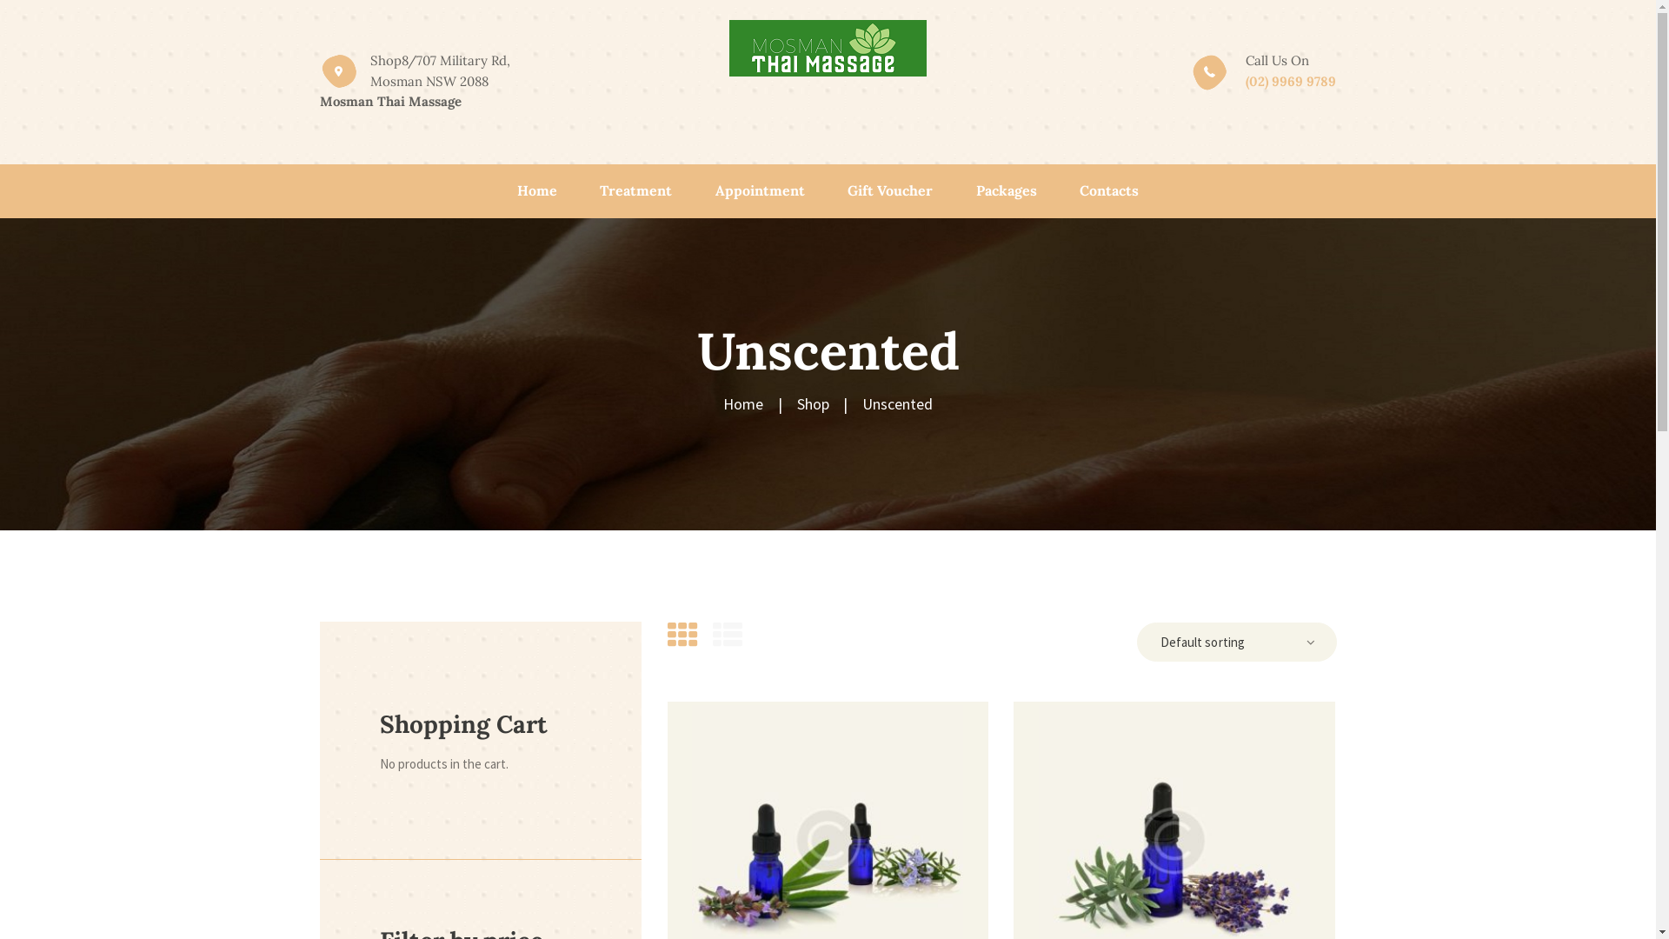 The width and height of the screenshot is (1669, 939). Describe the element at coordinates (743, 404) in the screenshot. I see `Home` at that location.